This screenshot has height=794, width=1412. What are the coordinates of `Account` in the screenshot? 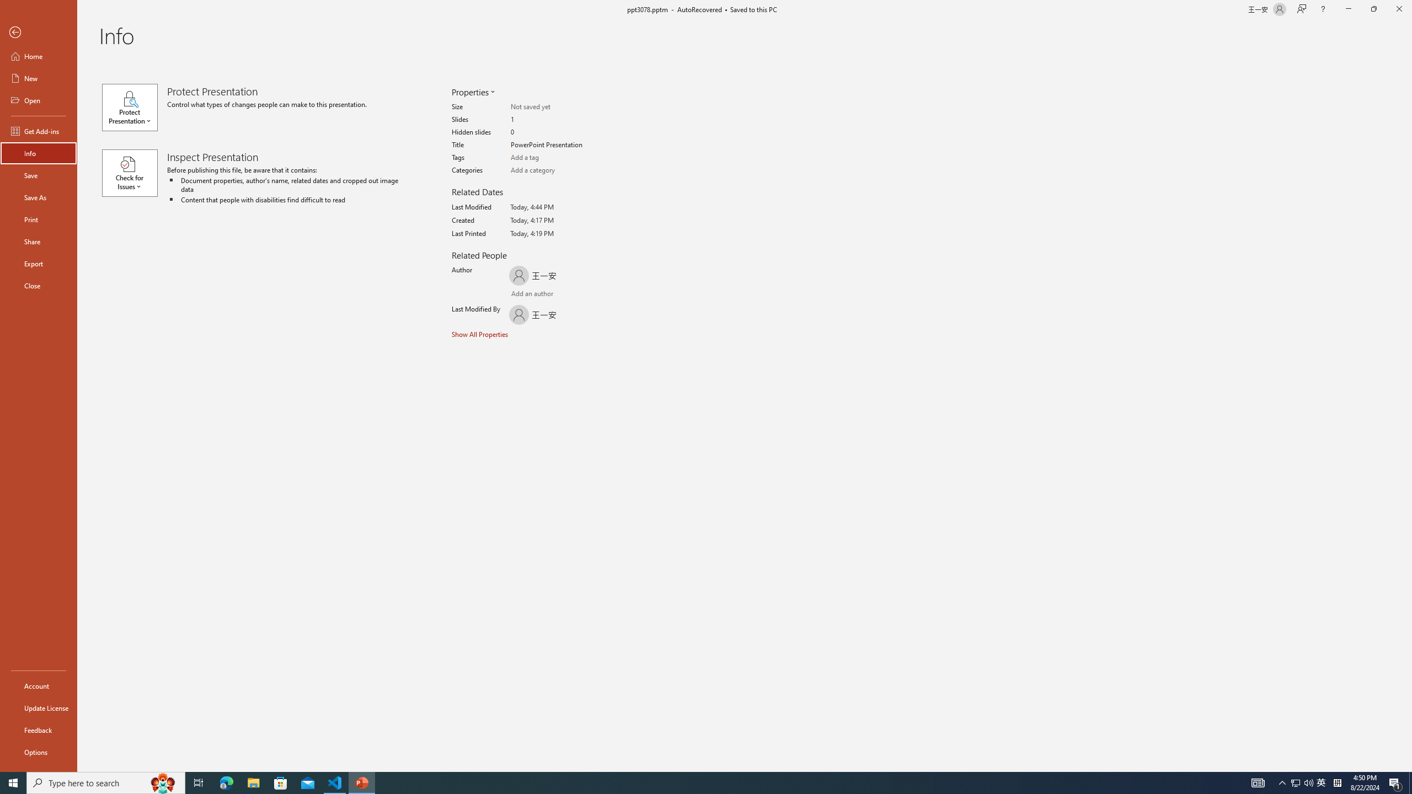 It's located at (39, 686).